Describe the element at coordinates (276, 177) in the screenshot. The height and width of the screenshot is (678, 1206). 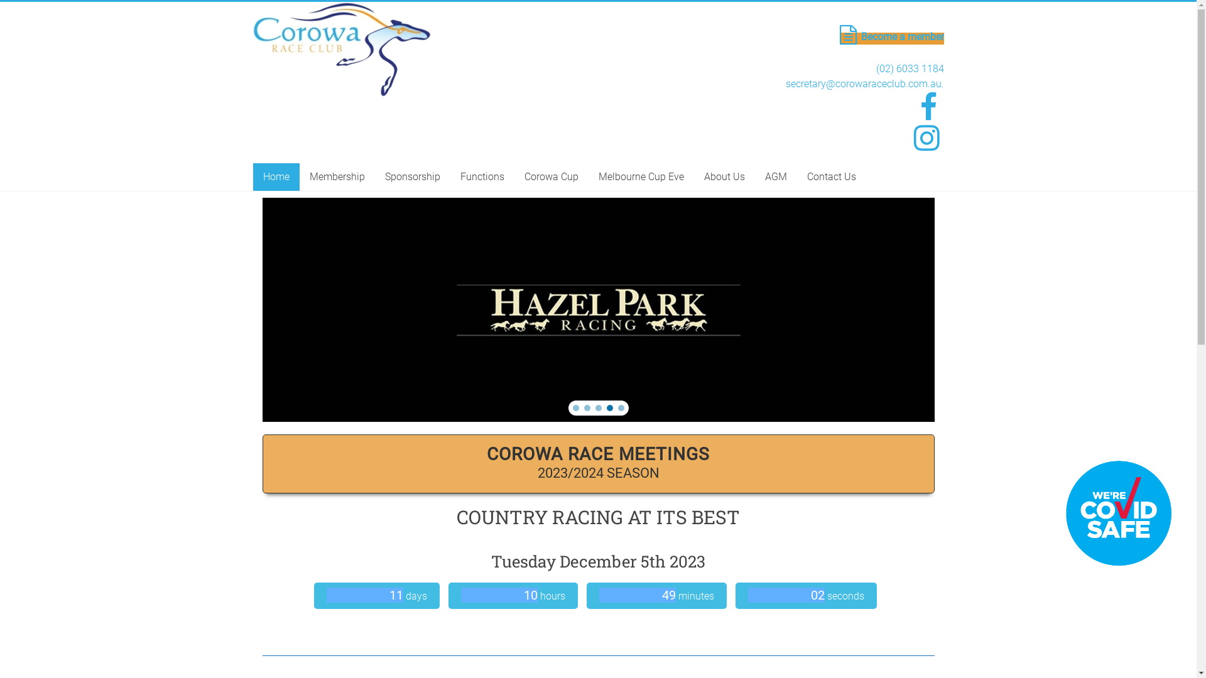
I see `Home` at that location.